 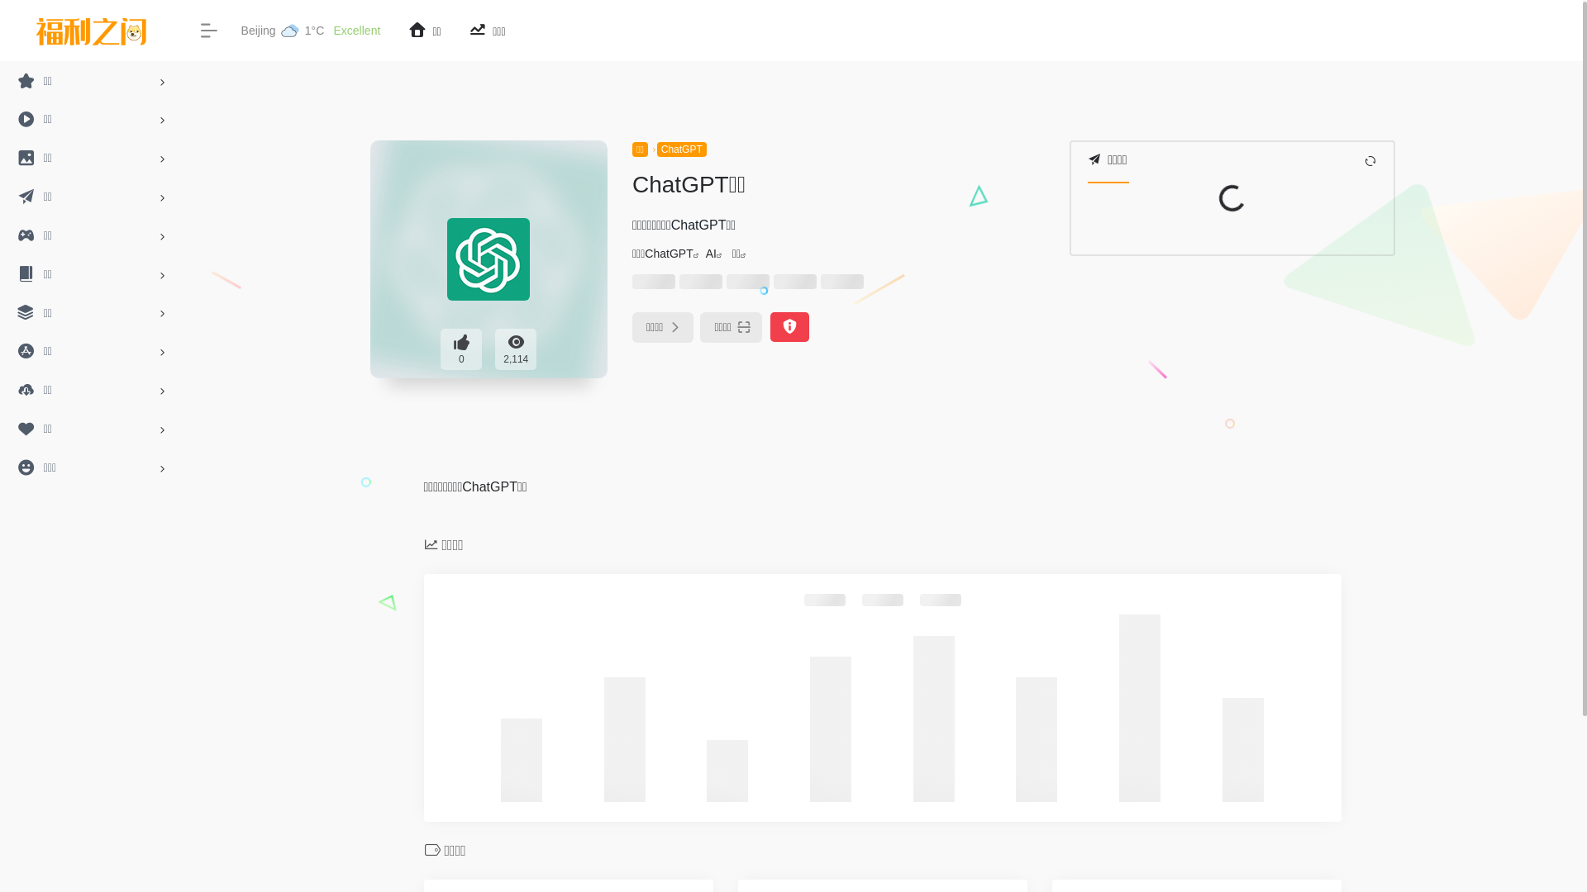 I want to click on ChatGPT, so click(x=669, y=254).